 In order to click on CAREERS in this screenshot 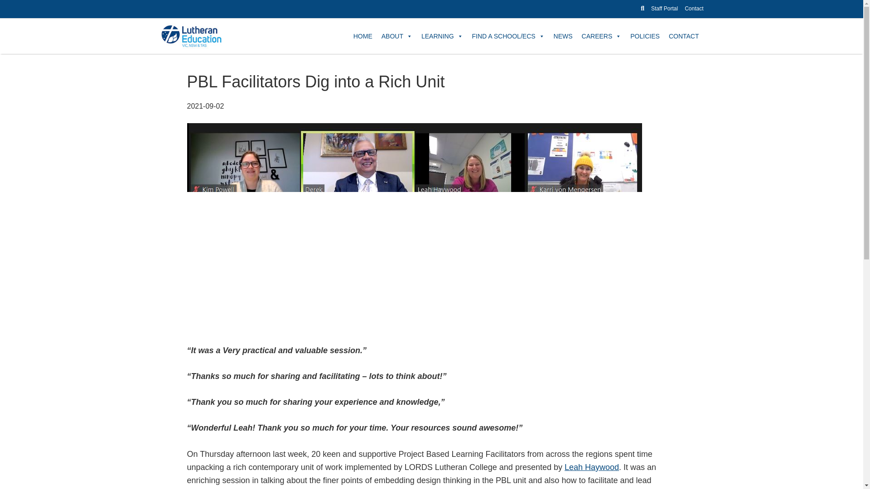, I will do `click(602, 35)`.